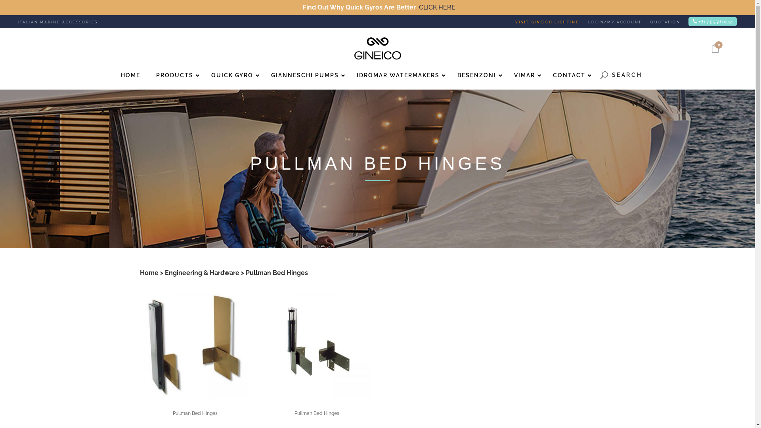 The width and height of the screenshot is (761, 428). What do you see at coordinates (478, 75) in the screenshot?
I see `BESENZONI` at bounding box center [478, 75].